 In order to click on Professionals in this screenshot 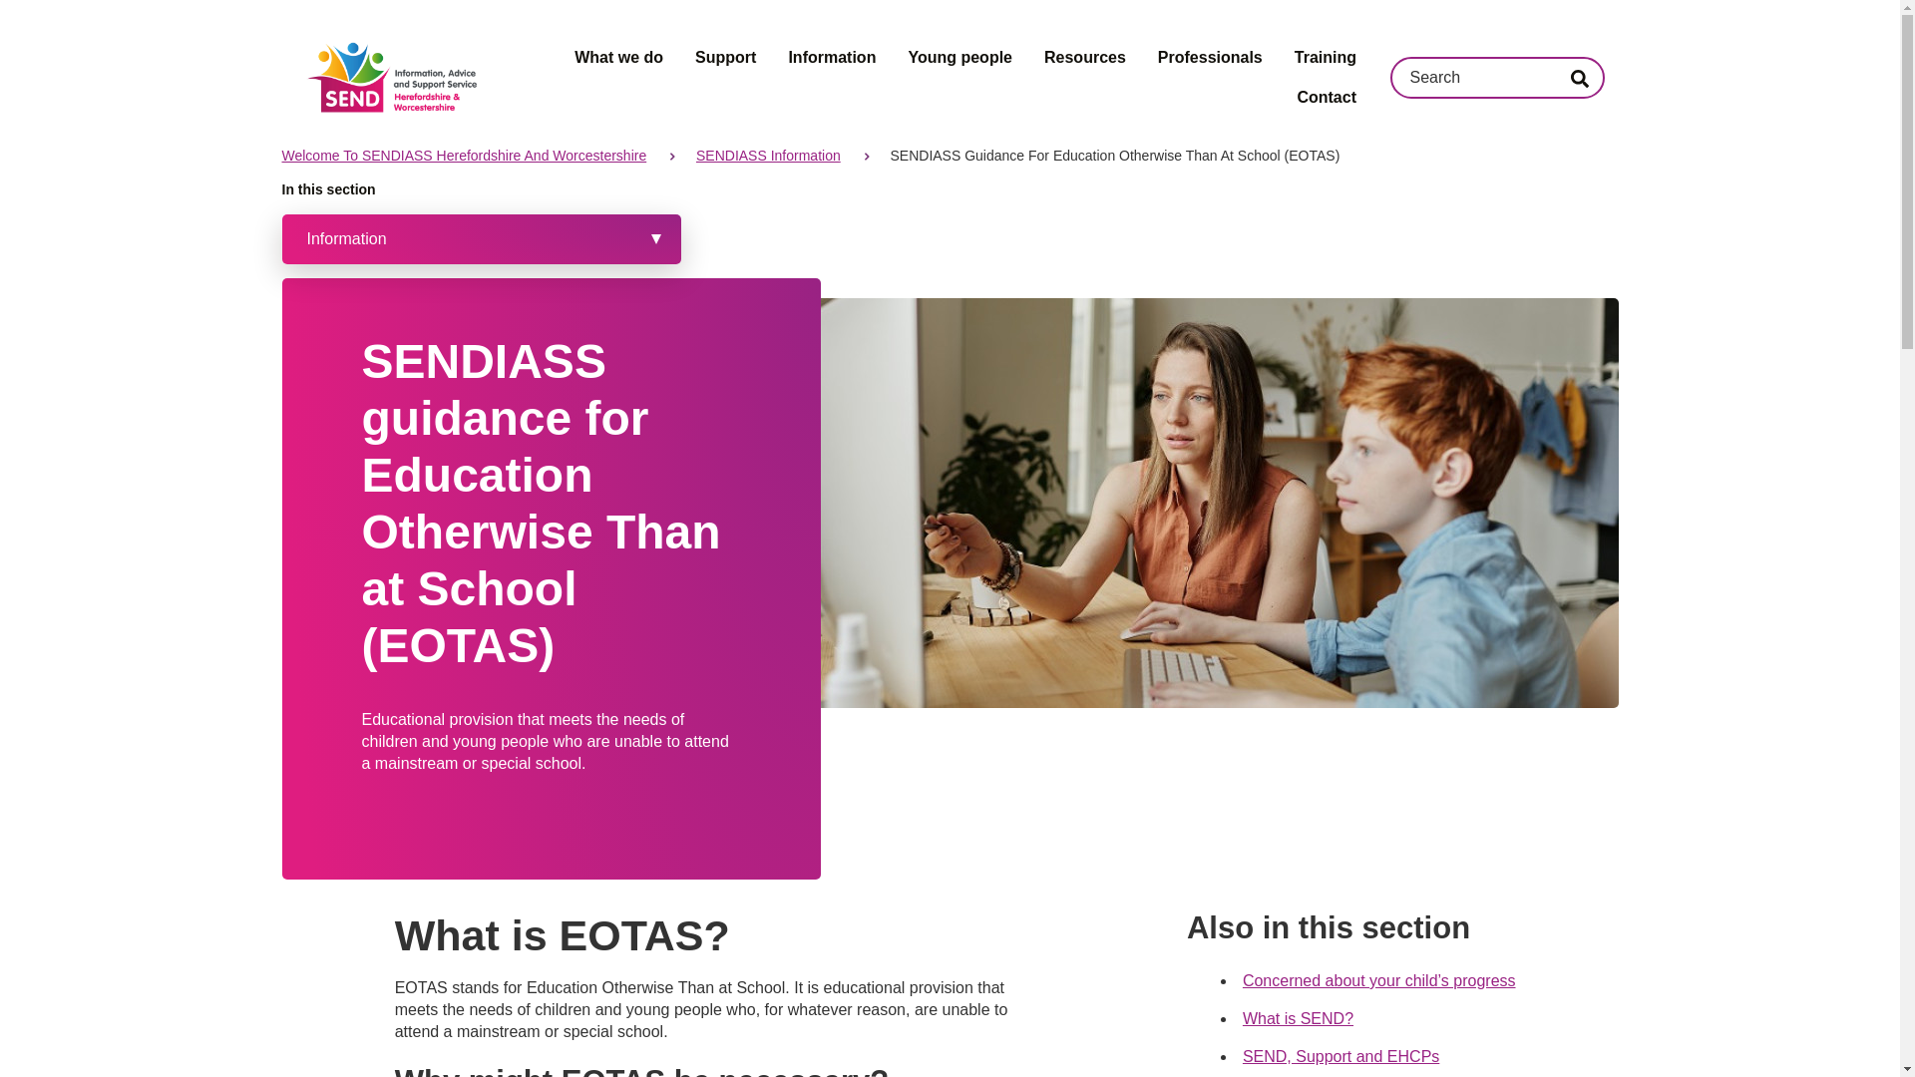, I will do `click(1210, 57)`.